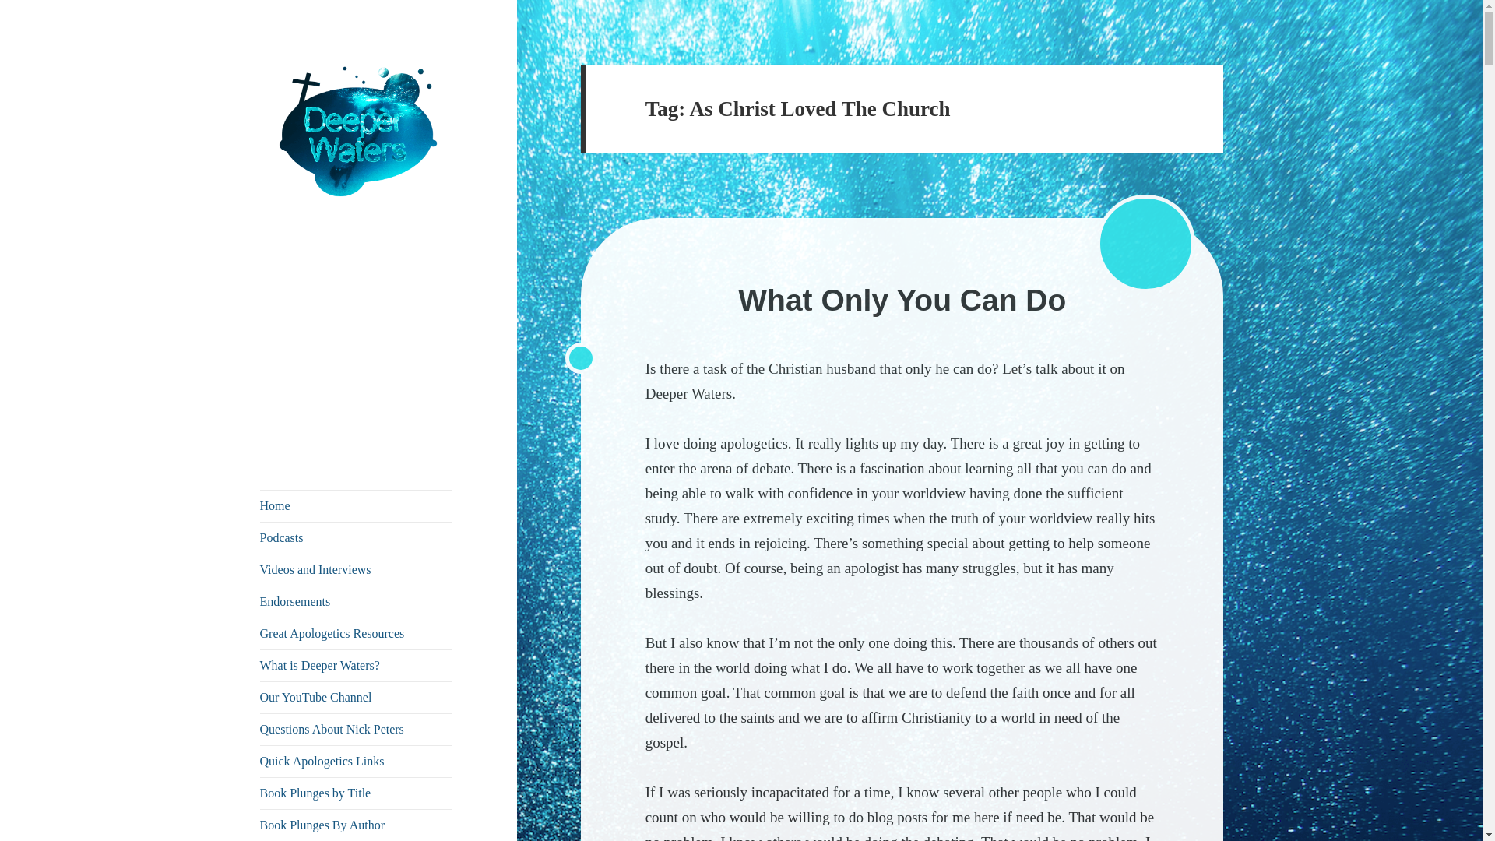 This screenshot has height=841, width=1495. Describe the element at coordinates (357, 505) in the screenshot. I see `Home` at that location.